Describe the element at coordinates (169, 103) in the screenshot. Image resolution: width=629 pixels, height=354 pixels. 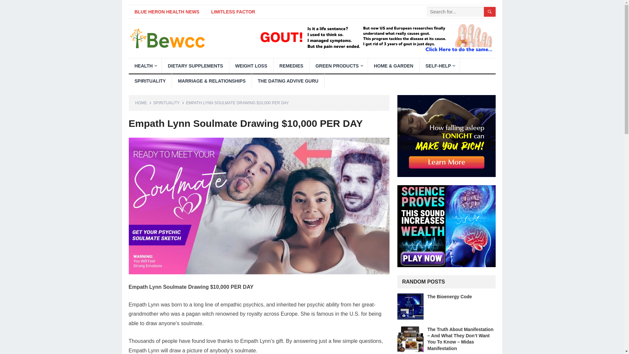
I see `SPIRITUALITY` at that location.